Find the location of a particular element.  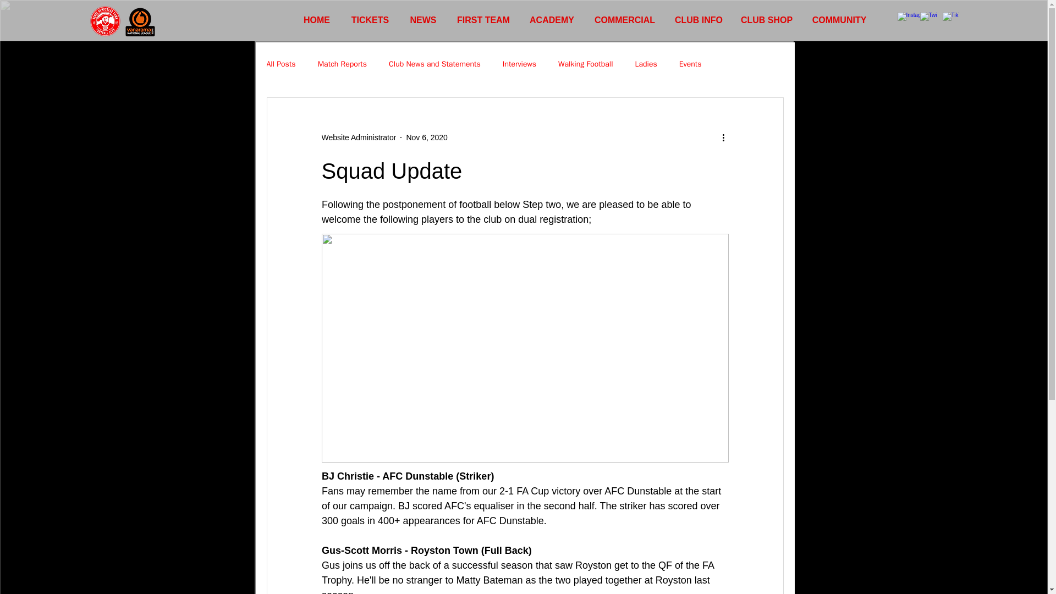

Nov 6, 2020 is located at coordinates (427, 137).